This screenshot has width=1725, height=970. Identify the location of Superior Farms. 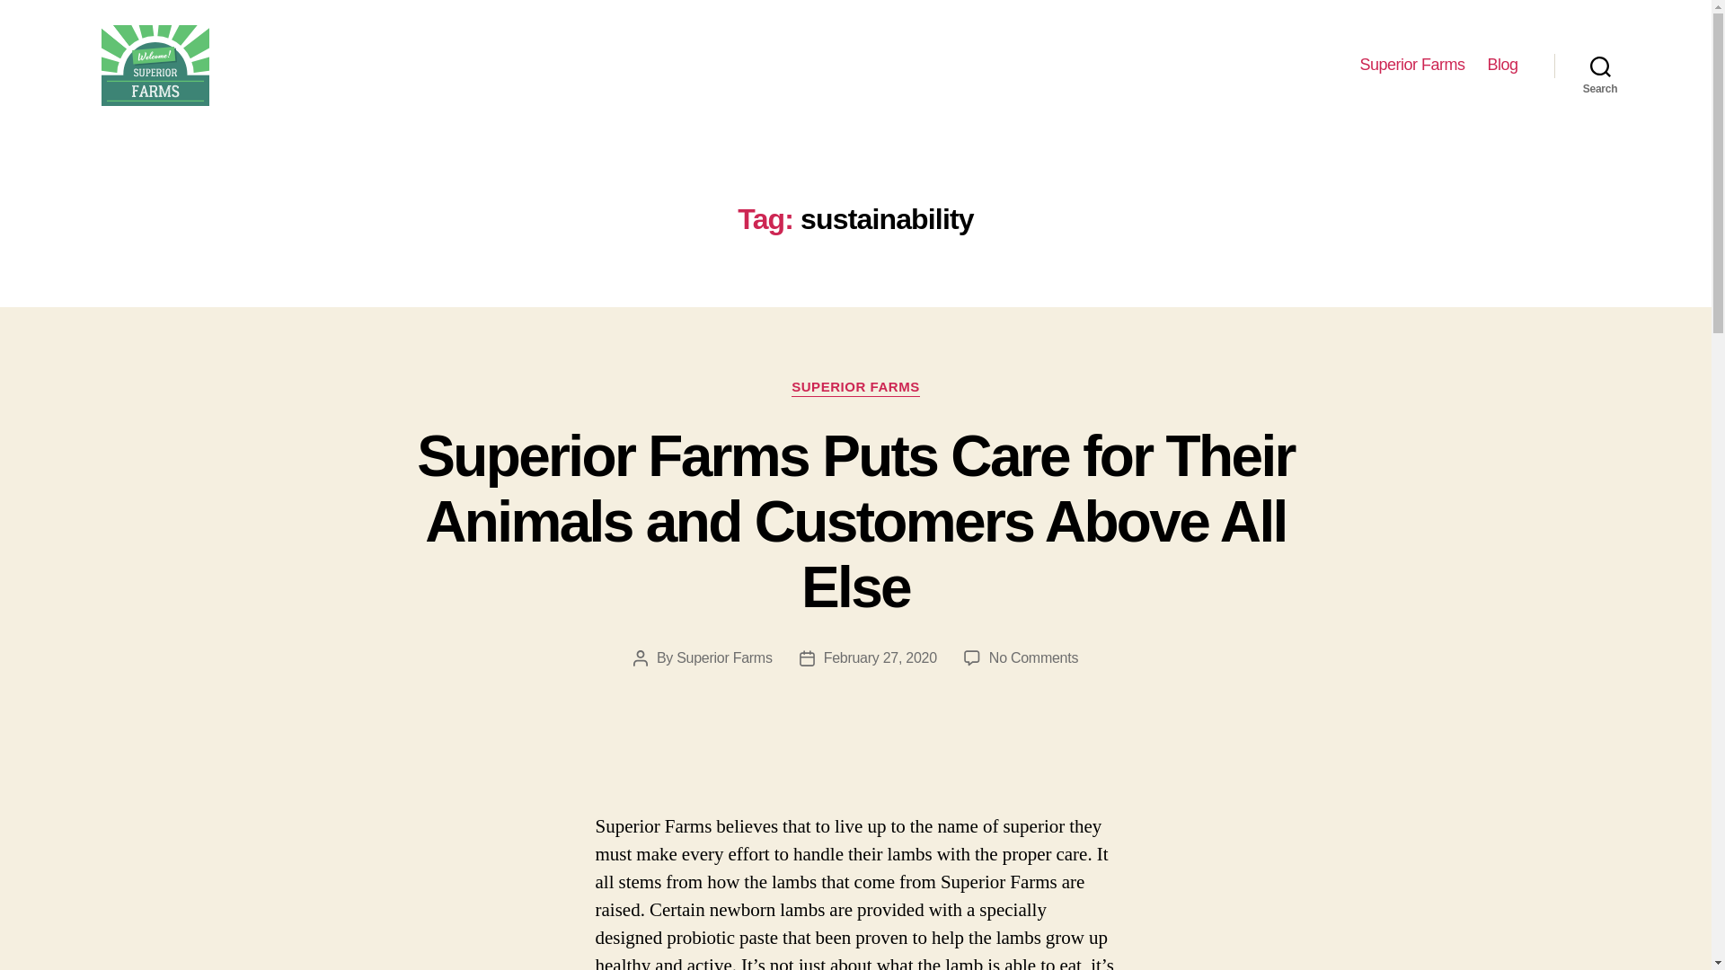
(1411, 65).